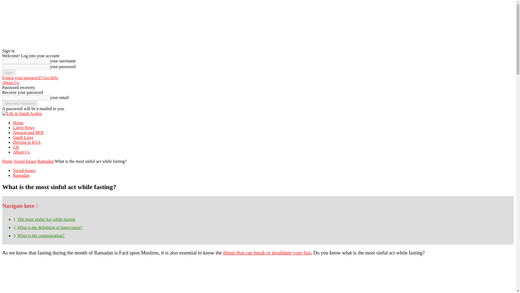  What do you see at coordinates (23, 137) in the screenshot?
I see `Saudi Laws` at bounding box center [23, 137].